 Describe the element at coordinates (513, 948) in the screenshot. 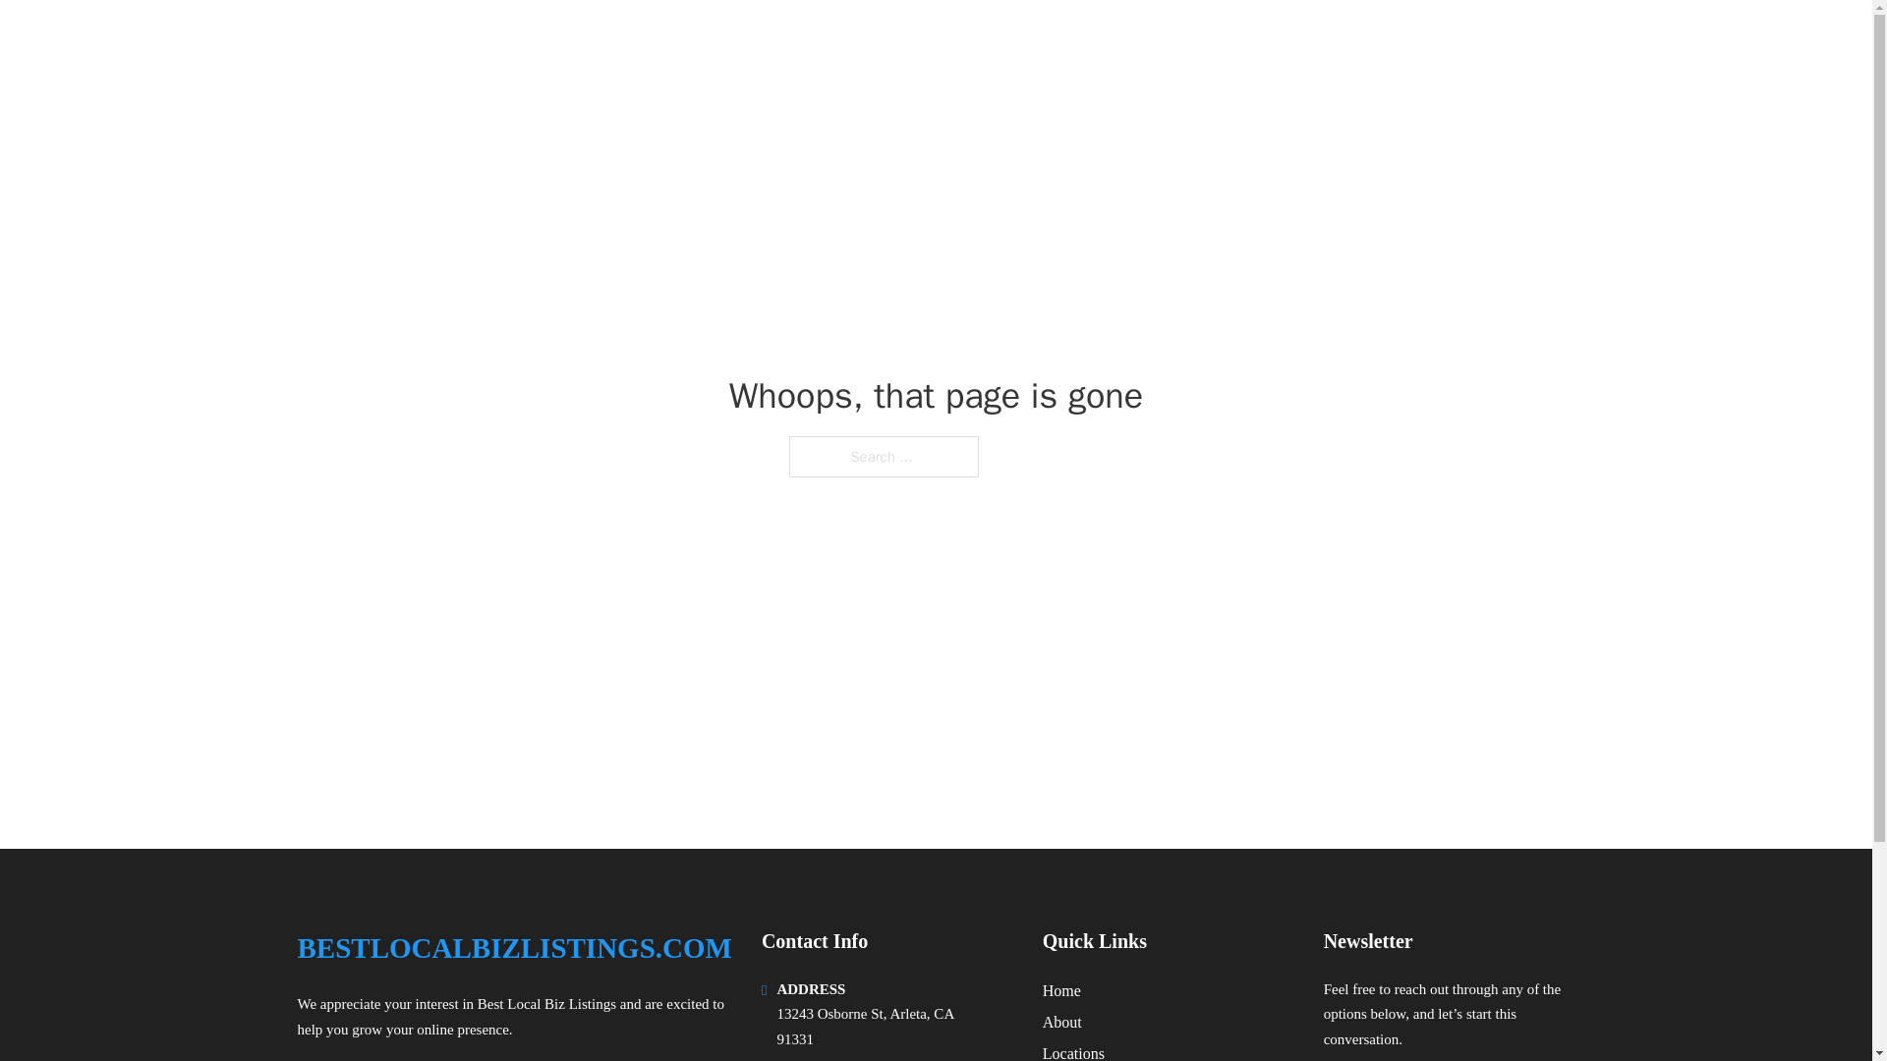

I see `BESTLOCALBIZLISTINGS.COM` at that location.